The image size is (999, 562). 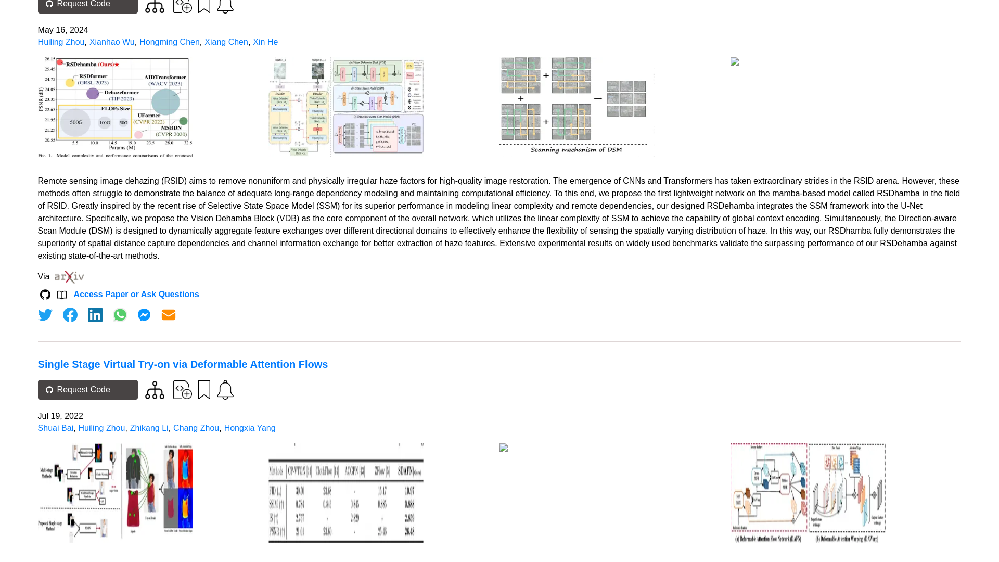 I want to click on View code for similar papers, so click(x=155, y=6).